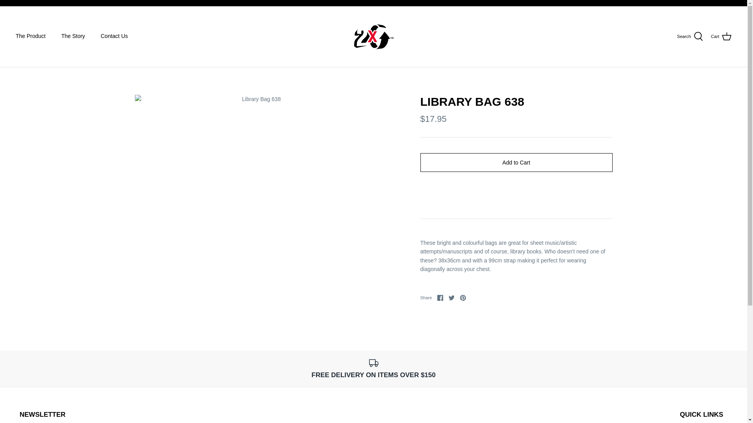  Describe the element at coordinates (690, 36) in the screenshot. I see `Search` at that location.